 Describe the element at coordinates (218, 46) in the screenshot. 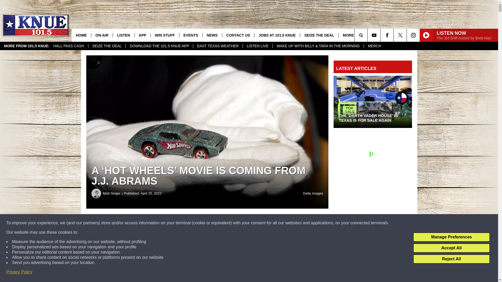

I see `EAST TEXAS WEATHER` at that location.